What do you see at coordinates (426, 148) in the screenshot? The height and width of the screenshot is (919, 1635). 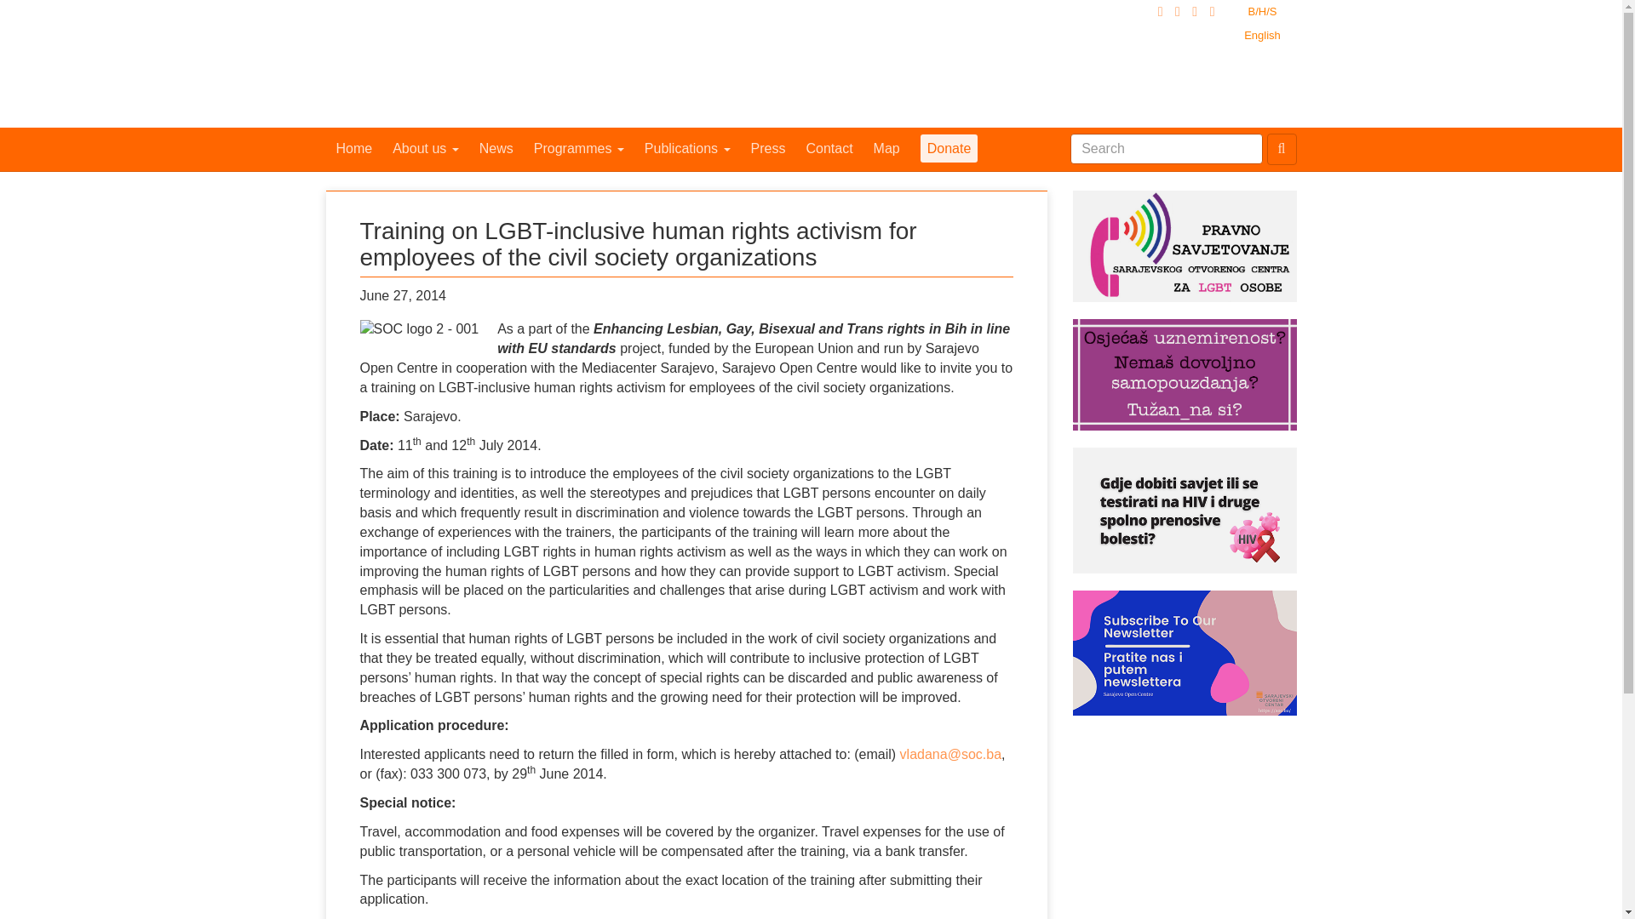 I see `About us` at bounding box center [426, 148].